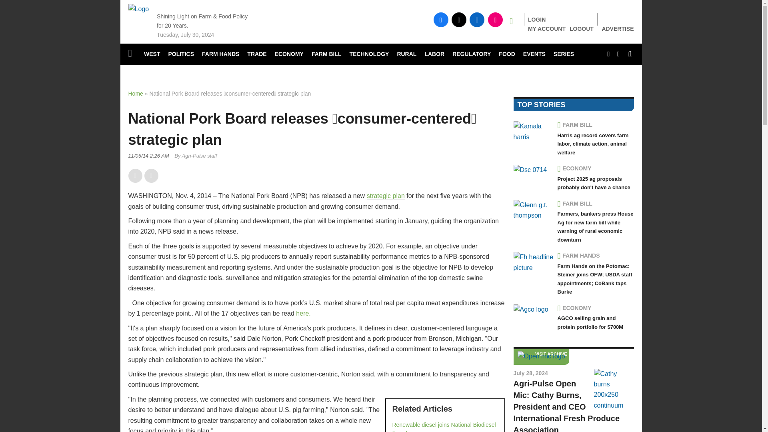 The image size is (768, 432). Describe the element at coordinates (289, 54) in the screenshot. I see `ECONOMY` at that location.